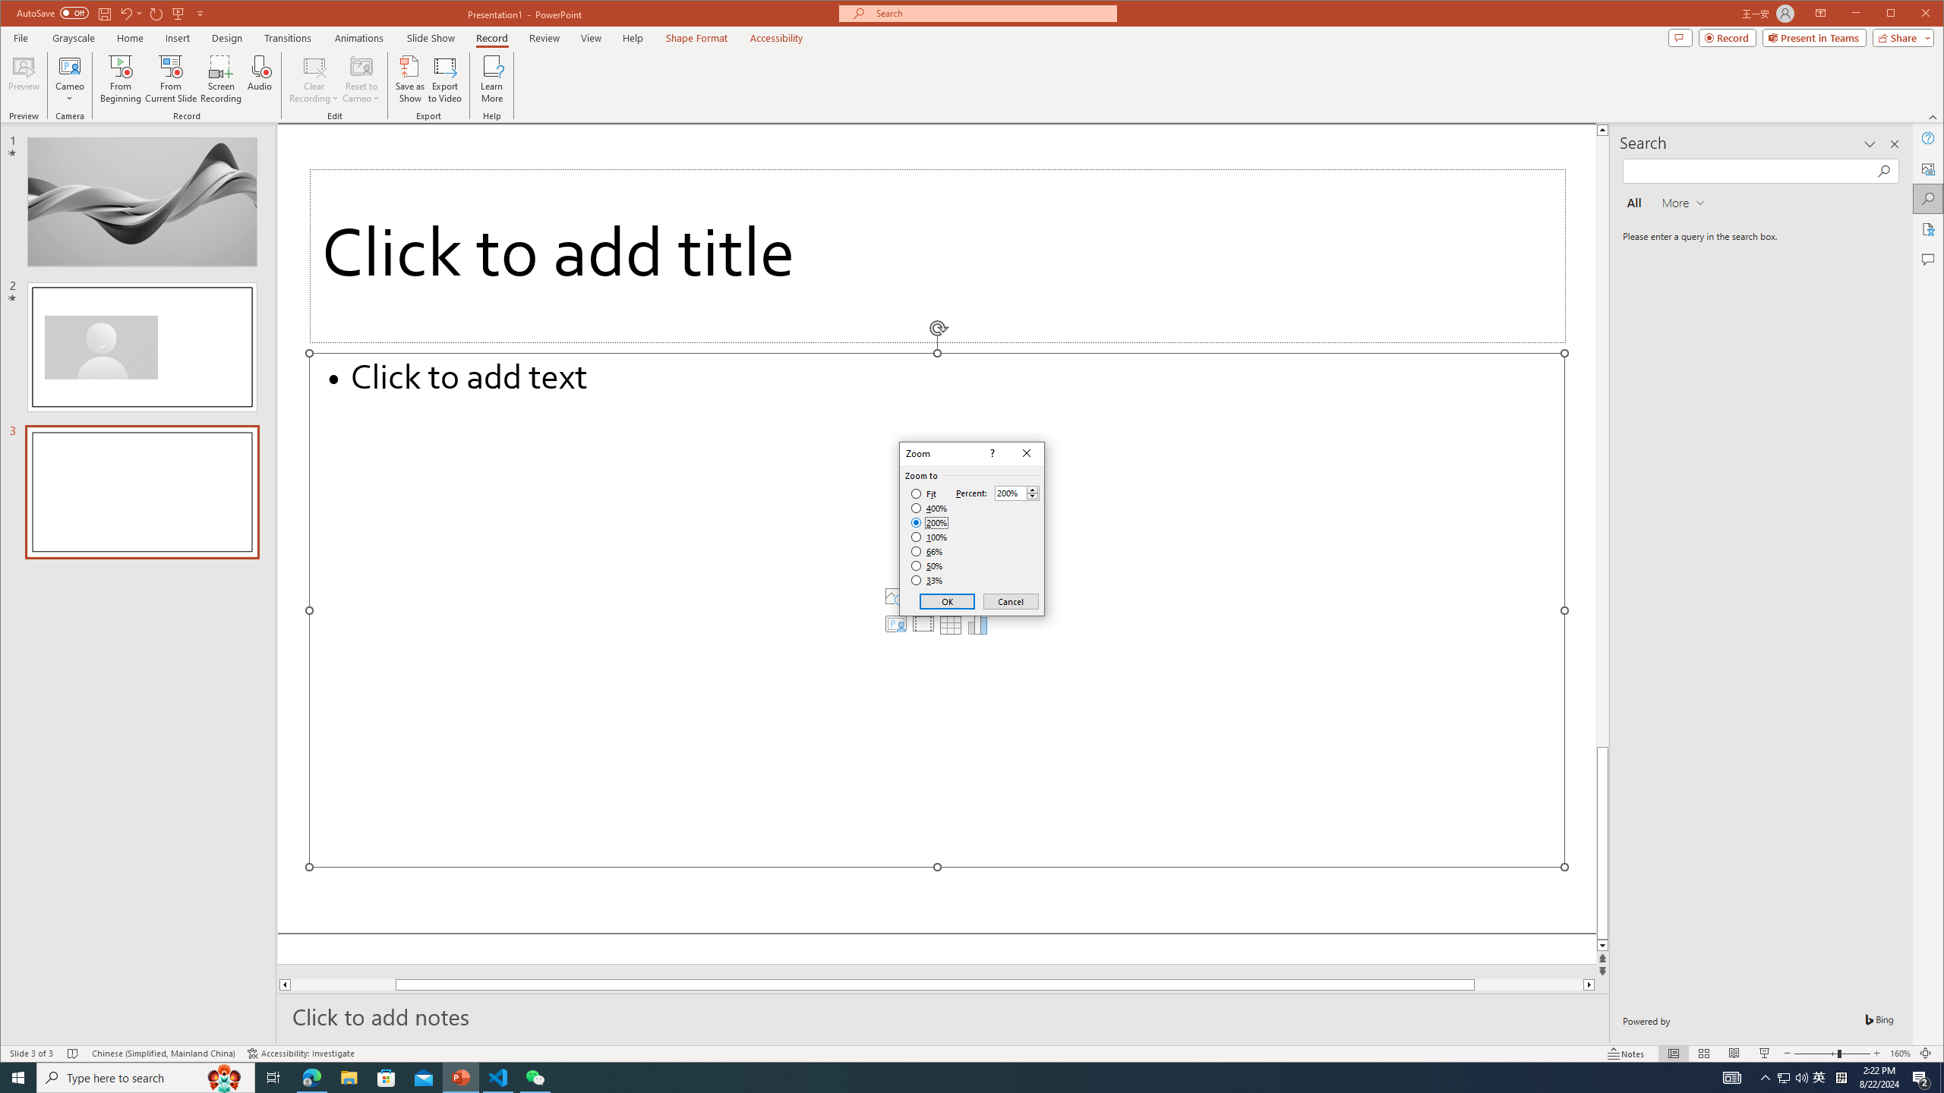 Image resolution: width=1944 pixels, height=1093 pixels. What do you see at coordinates (928, 551) in the screenshot?
I see `66%` at bounding box center [928, 551].